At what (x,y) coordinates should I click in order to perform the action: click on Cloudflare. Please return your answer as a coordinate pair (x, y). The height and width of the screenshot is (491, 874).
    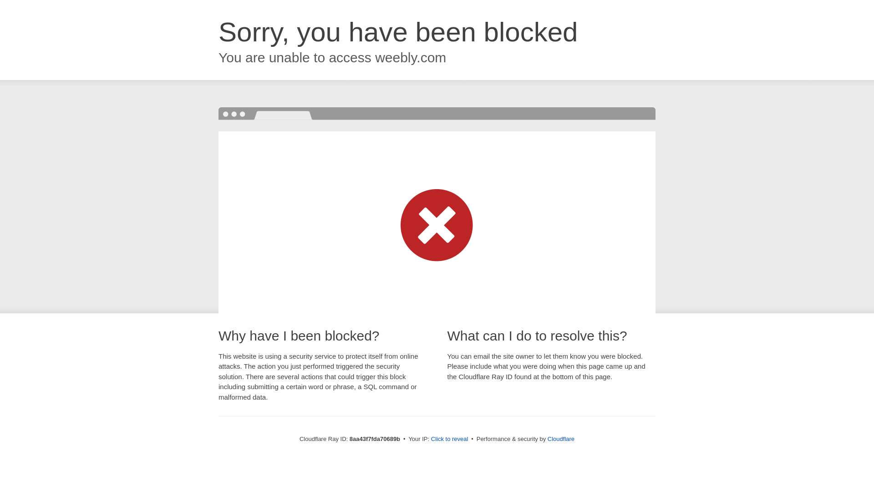
    Looking at the image, I should click on (561, 439).